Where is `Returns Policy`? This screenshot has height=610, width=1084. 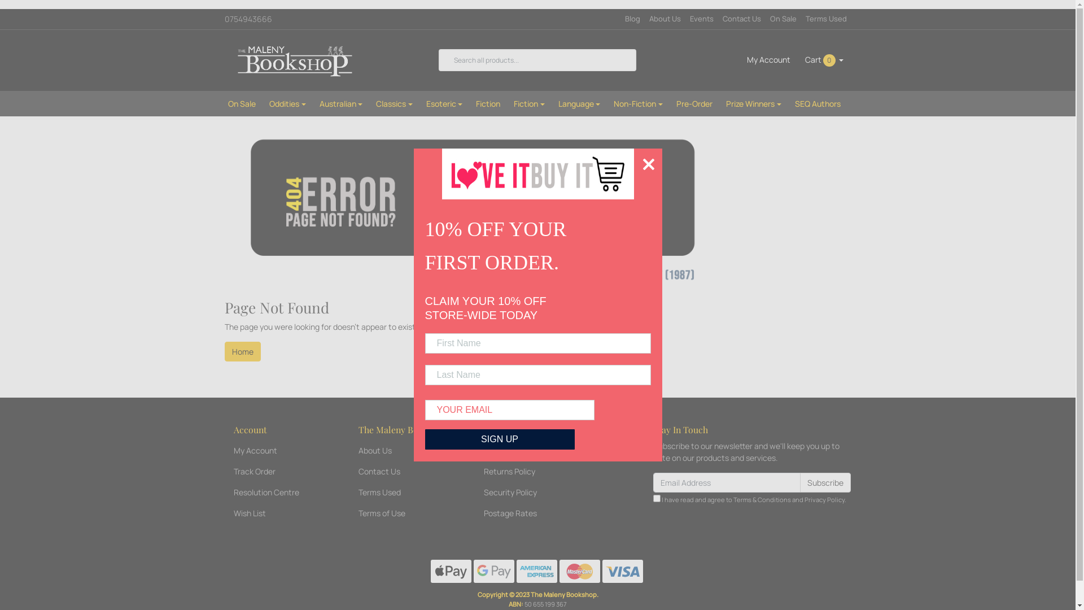
Returns Policy is located at coordinates (529, 471).